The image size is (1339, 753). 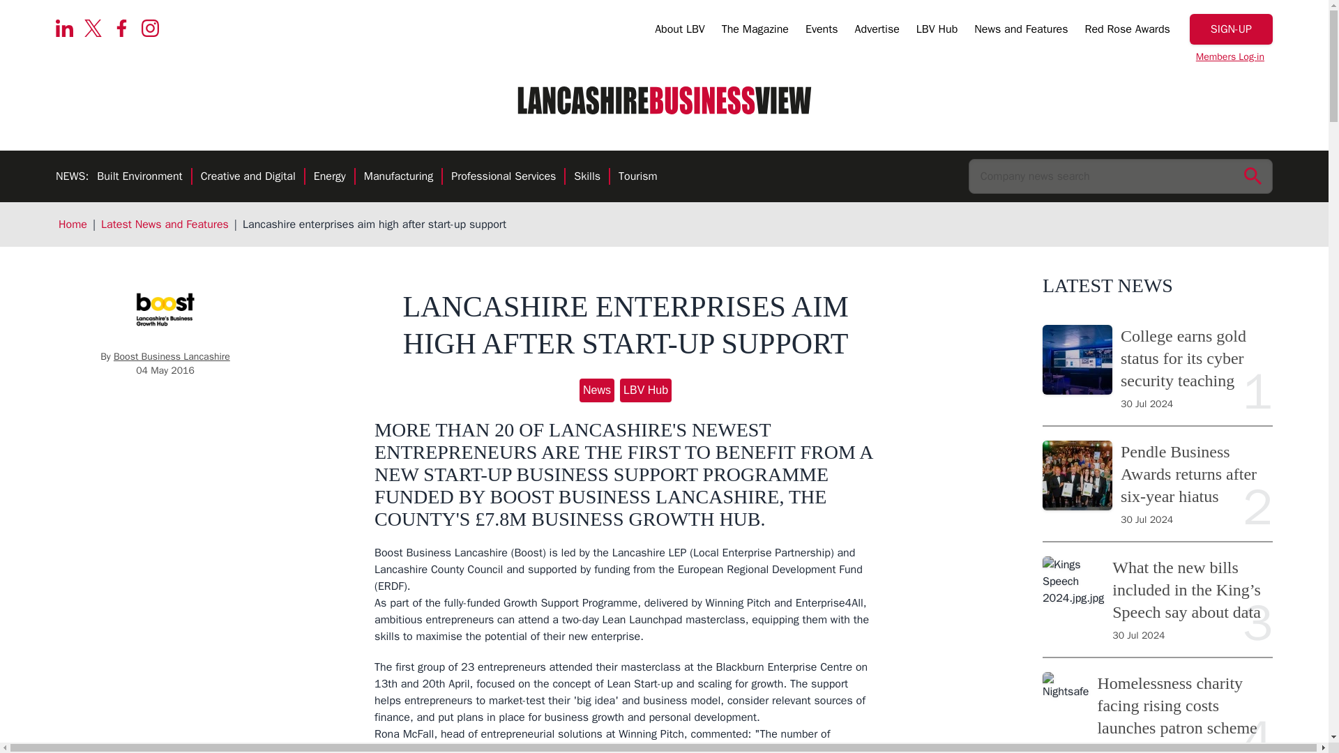 What do you see at coordinates (755, 31) in the screenshot?
I see `The Magazine` at bounding box center [755, 31].